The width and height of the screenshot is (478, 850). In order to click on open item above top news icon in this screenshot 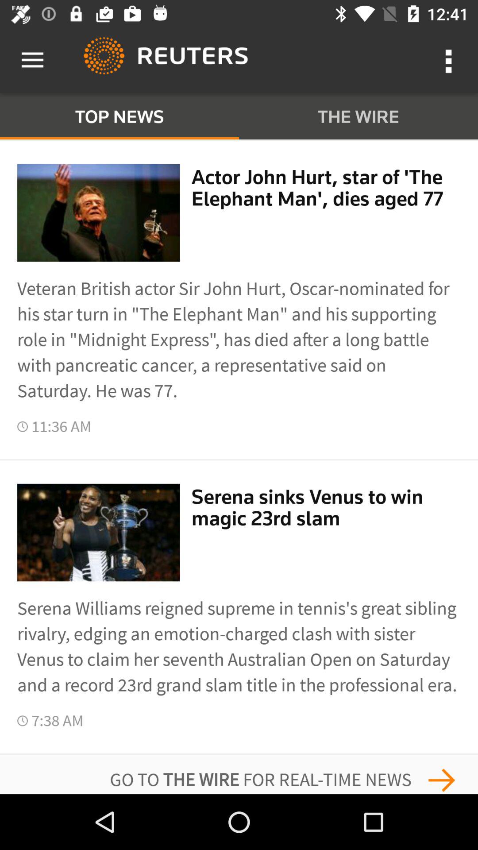, I will do `click(32, 60)`.